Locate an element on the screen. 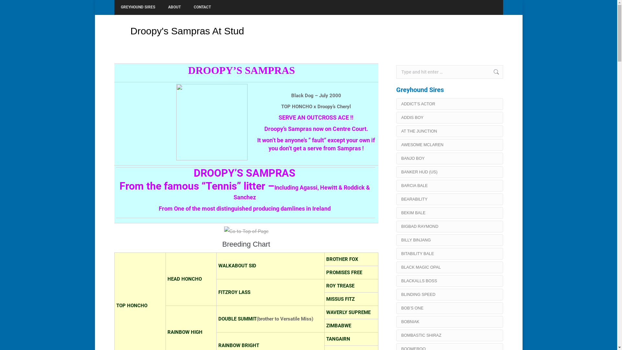 The height and width of the screenshot is (350, 622). BLINDING SPEED is located at coordinates (449, 295).